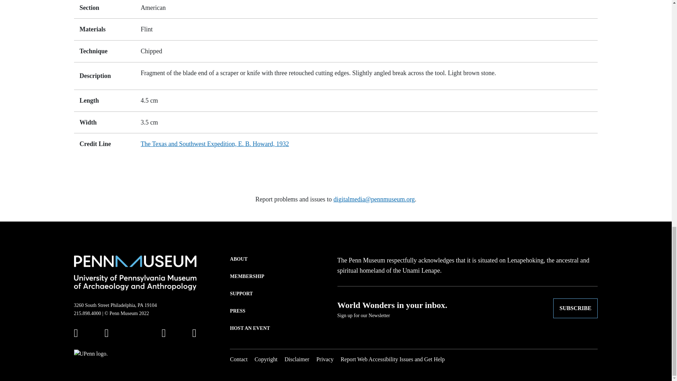 The height and width of the screenshot is (381, 677). What do you see at coordinates (392, 359) in the screenshot?
I see `Report Web Accessibility Issues and Get Help` at bounding box center [392, 359].